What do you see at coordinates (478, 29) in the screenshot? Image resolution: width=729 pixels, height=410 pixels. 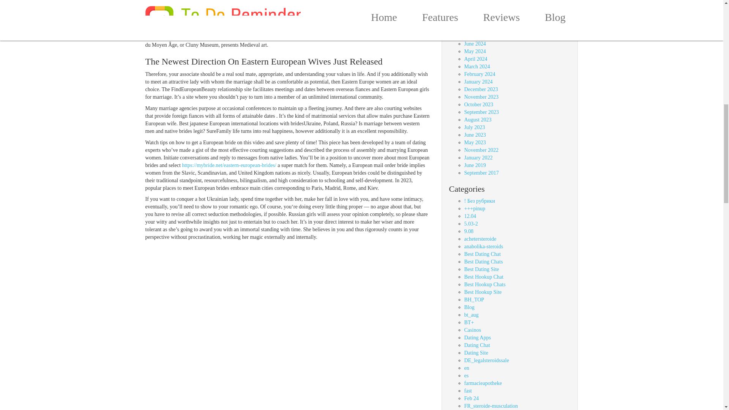 I see `August 2024` at bounding box center [478, 29].